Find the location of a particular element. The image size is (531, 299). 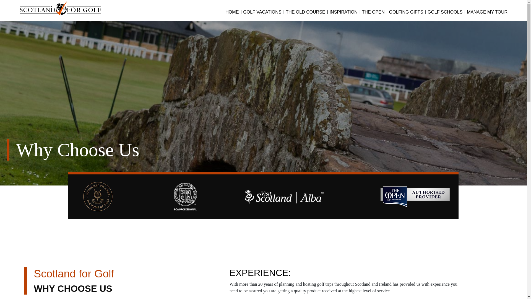

THE OPEN is located at coordinates (373, 12).